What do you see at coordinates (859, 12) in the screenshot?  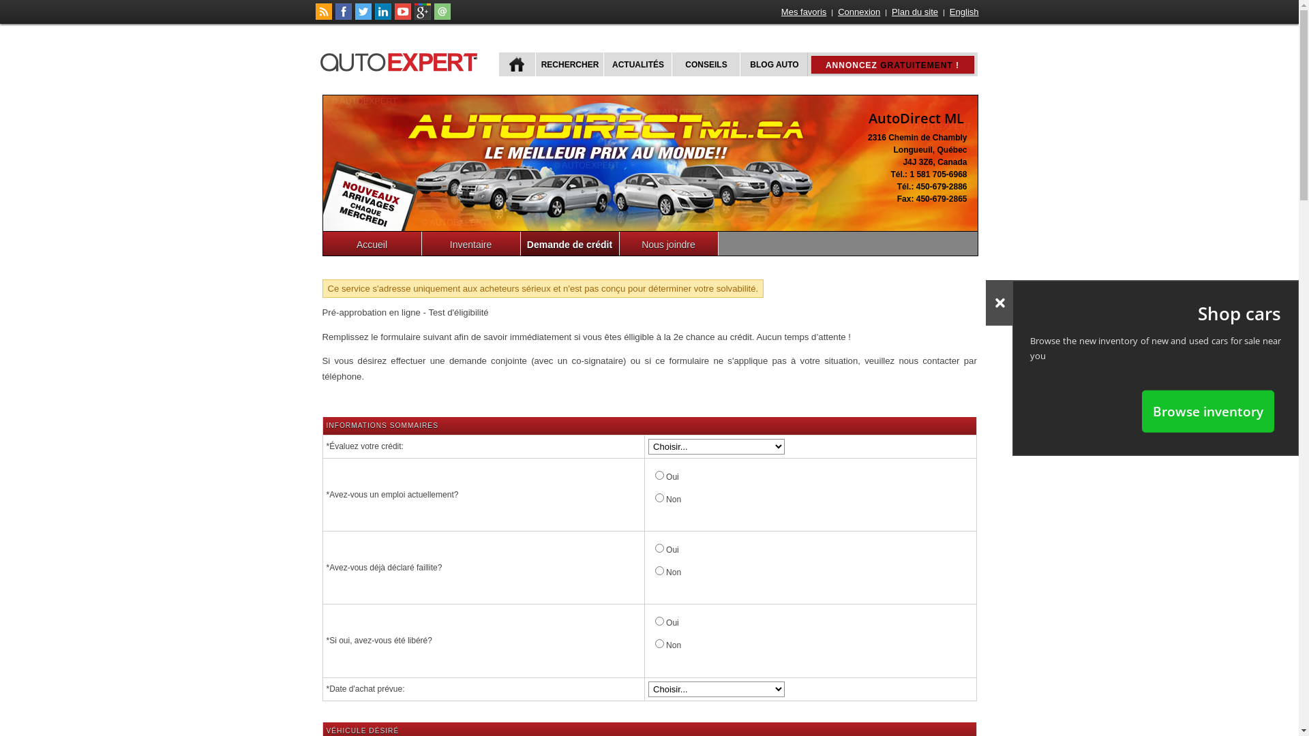 I see `Connexion` at bounding box center [859, 12].